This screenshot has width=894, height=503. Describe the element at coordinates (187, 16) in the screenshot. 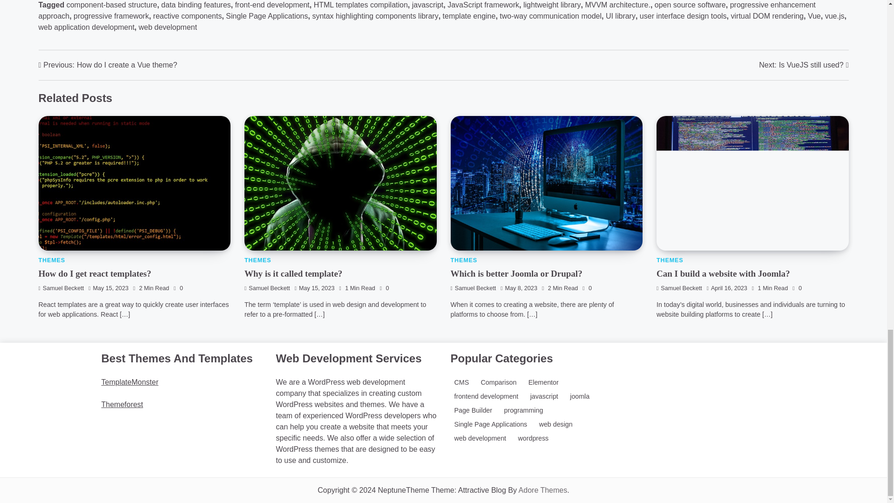

I see `reactive components` at that location.